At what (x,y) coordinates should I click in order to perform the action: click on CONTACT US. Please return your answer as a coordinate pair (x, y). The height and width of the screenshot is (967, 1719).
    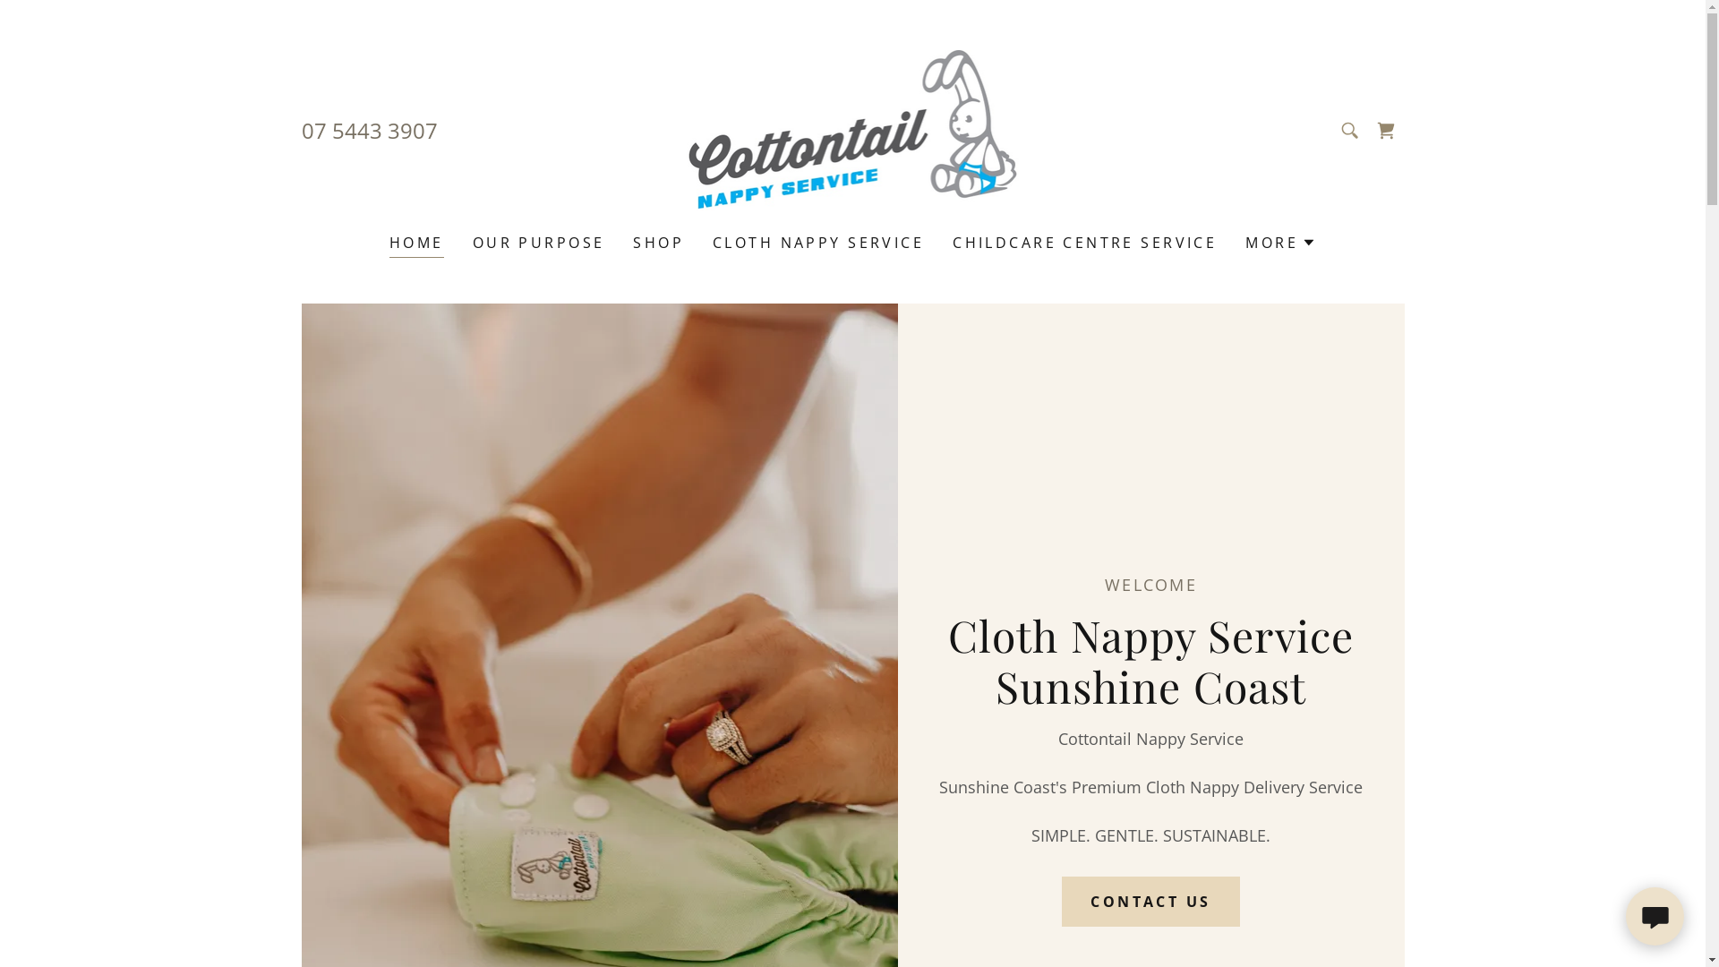
    Looking at the image, I should click on (1150, 902).